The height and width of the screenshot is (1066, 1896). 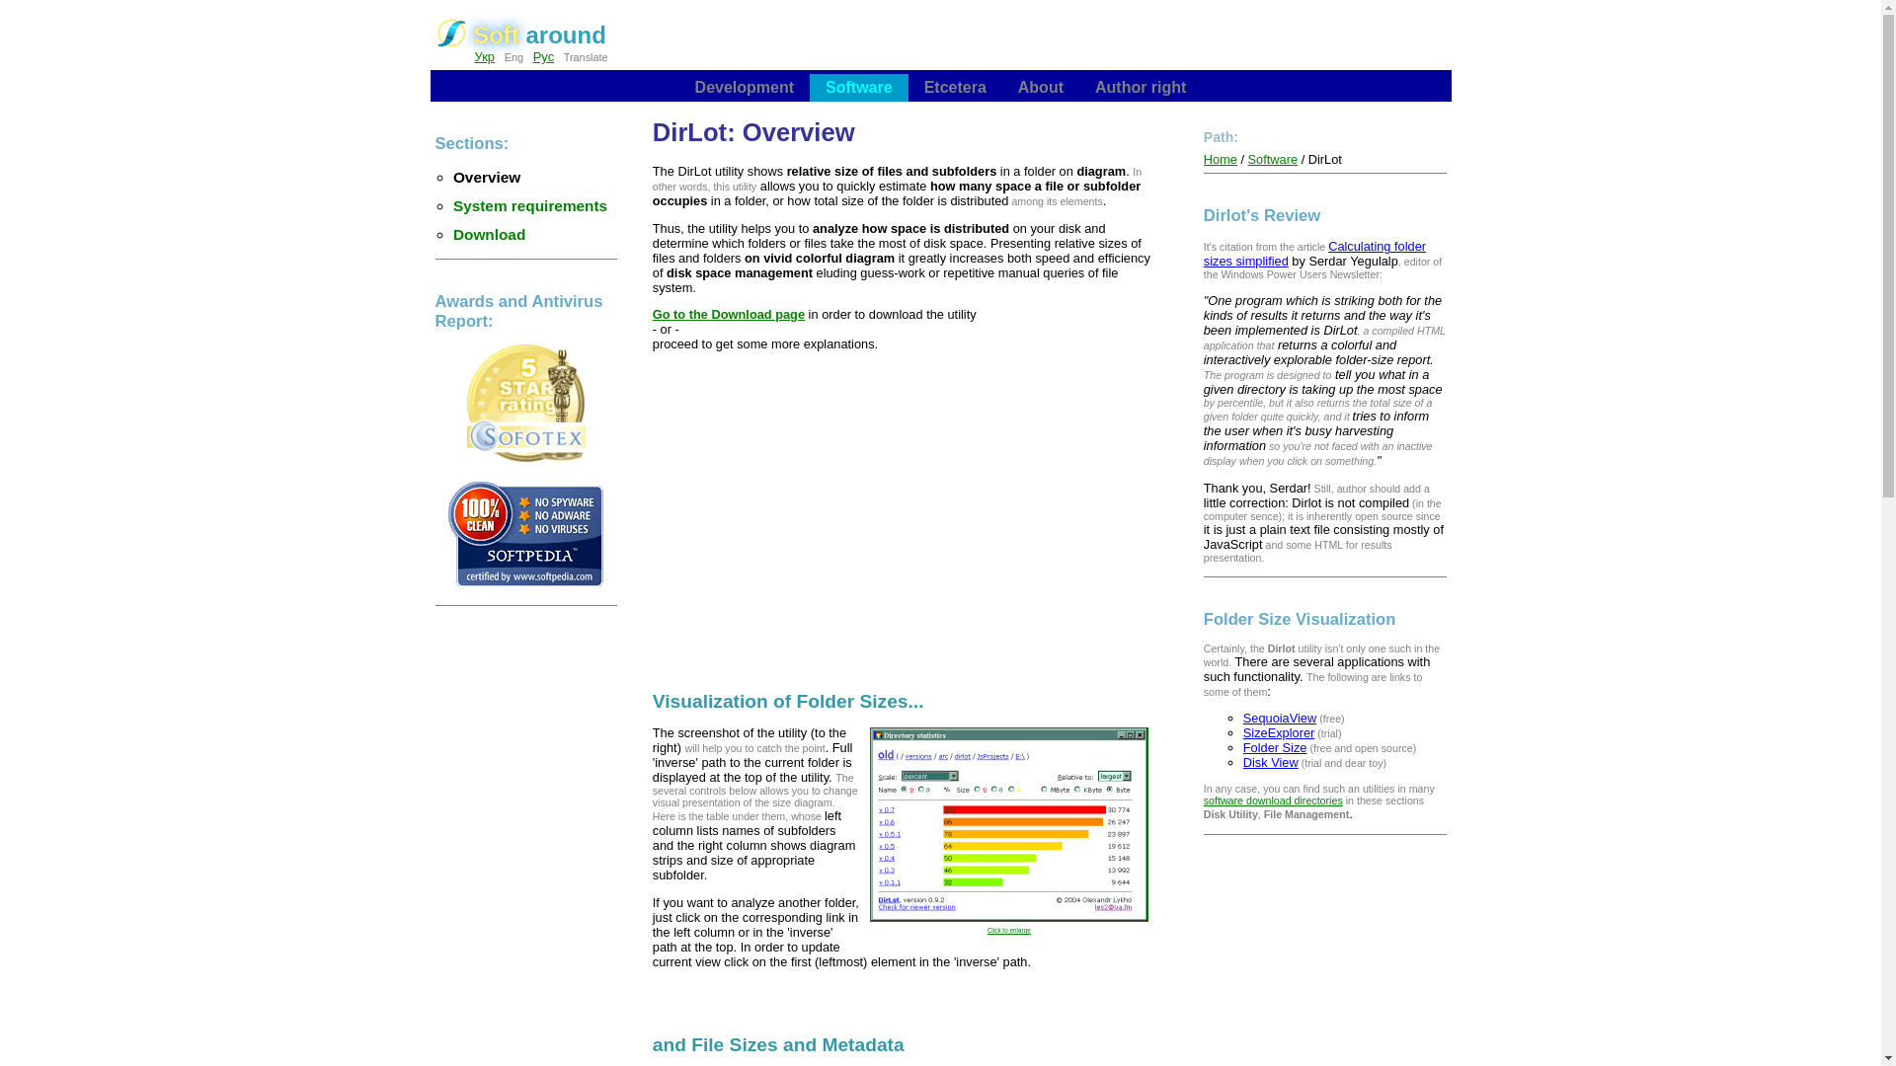 What do you see at coordinates (728, 314) in the screenshot?
I see `Go to the Download page` at bounding box center [728, 314].